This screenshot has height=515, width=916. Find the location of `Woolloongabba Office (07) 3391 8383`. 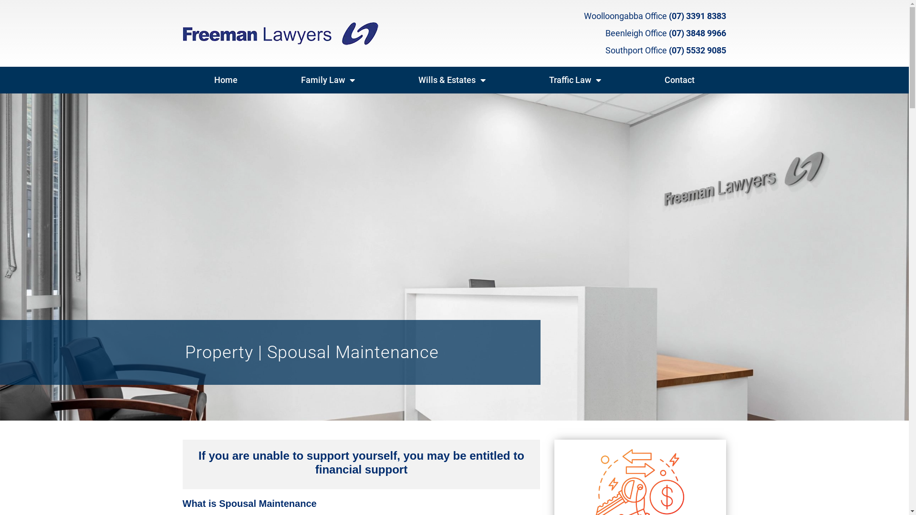

Woolloongabba Office (07) 3391 8383 is located at coordinates (655, 16).